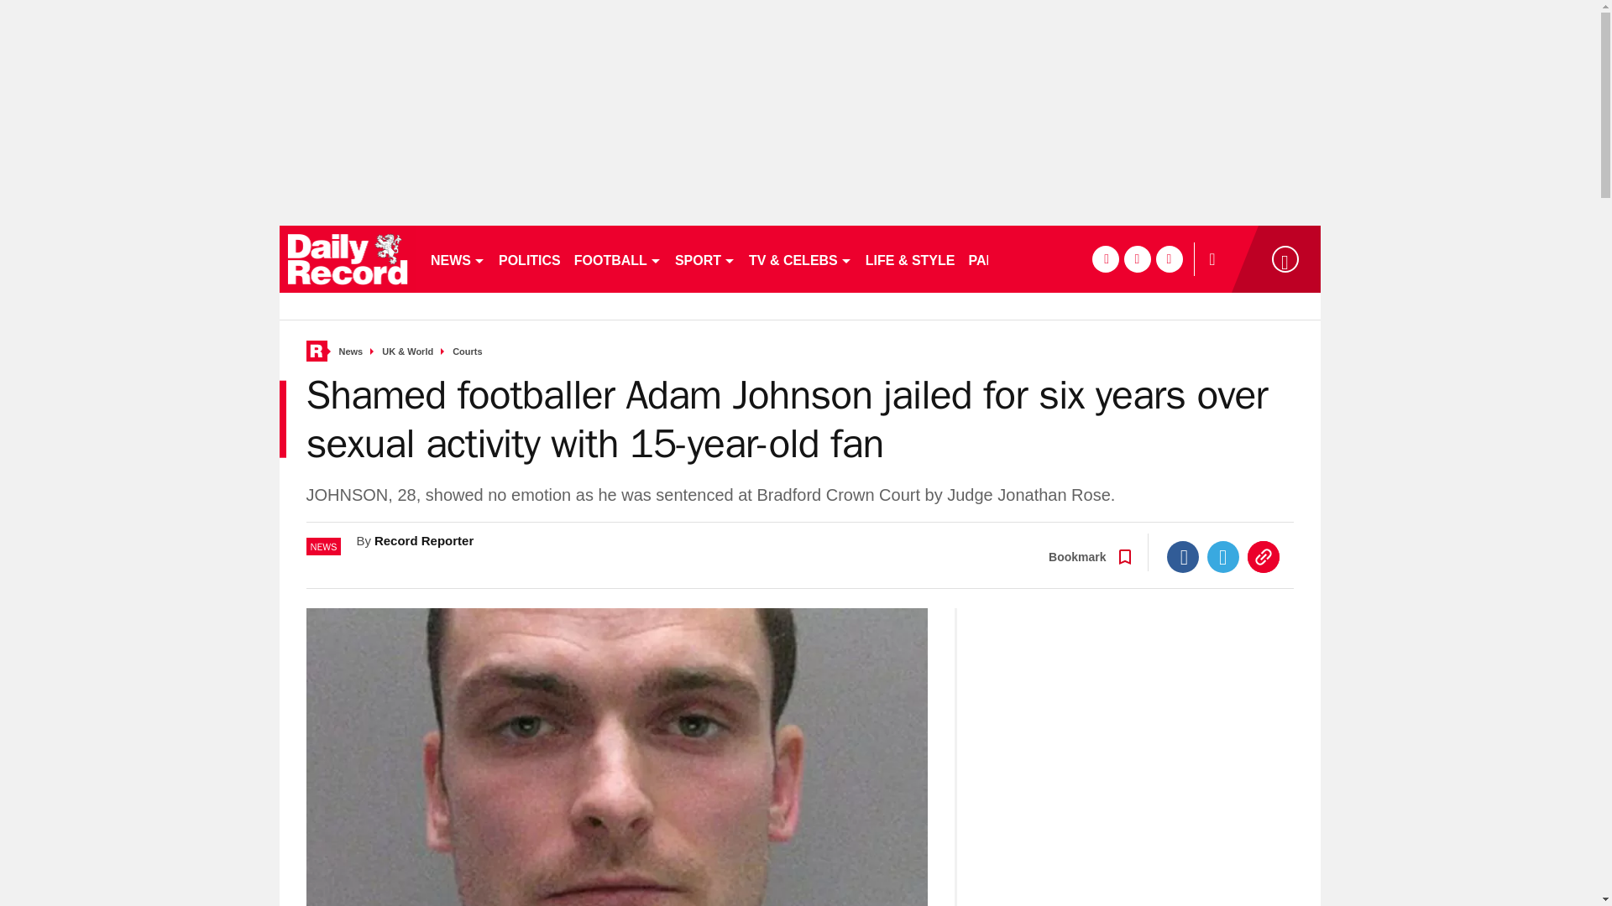  What do you see at coordinates (457, 258) in the screenshot?
I see `NEWS` at bounding box center [457, 258].